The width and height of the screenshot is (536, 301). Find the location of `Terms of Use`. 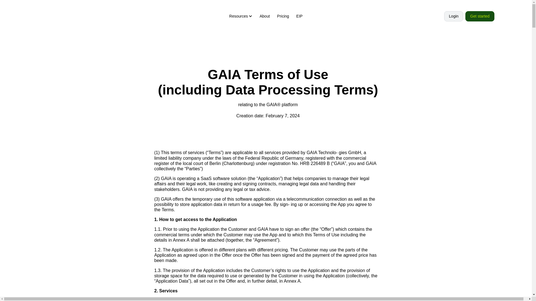

Terms of Use is located at coordinates (379, 222).